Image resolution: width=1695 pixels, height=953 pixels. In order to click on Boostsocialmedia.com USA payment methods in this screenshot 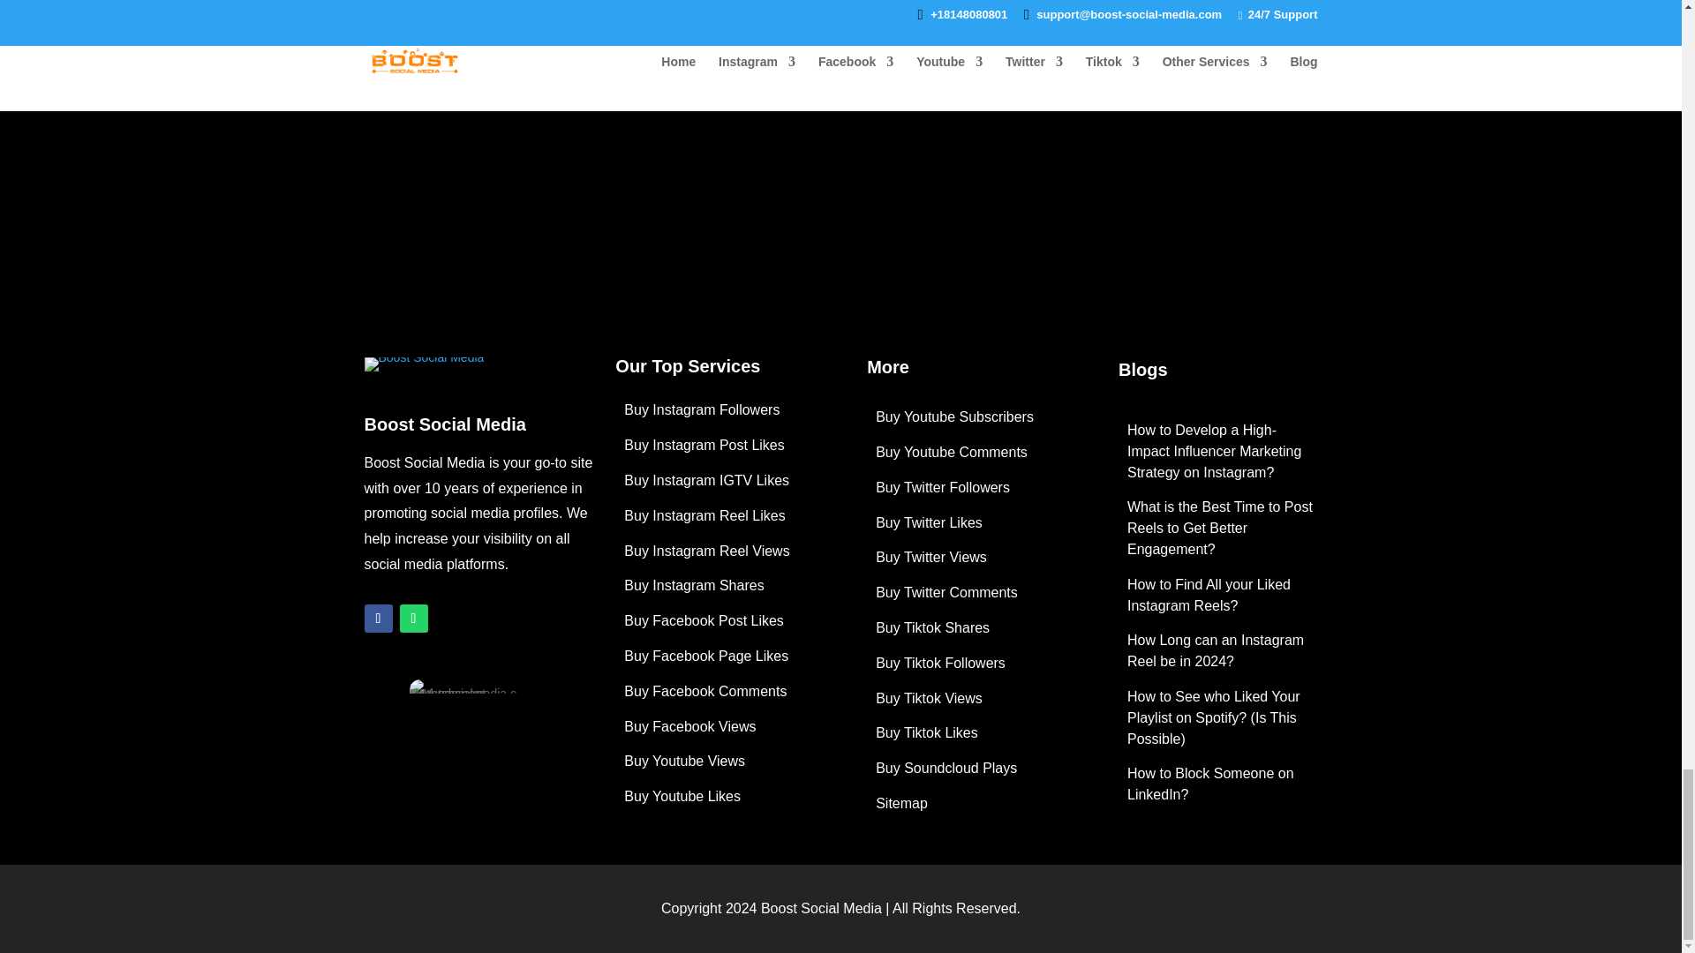, I will do `click(463, 694)`.